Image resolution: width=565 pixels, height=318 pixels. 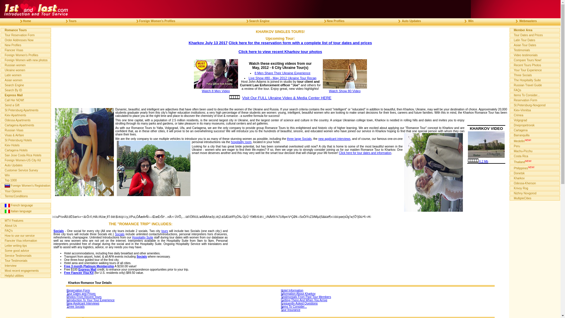 I want to click on Your Tour Experience, so click(x=535, y=70).